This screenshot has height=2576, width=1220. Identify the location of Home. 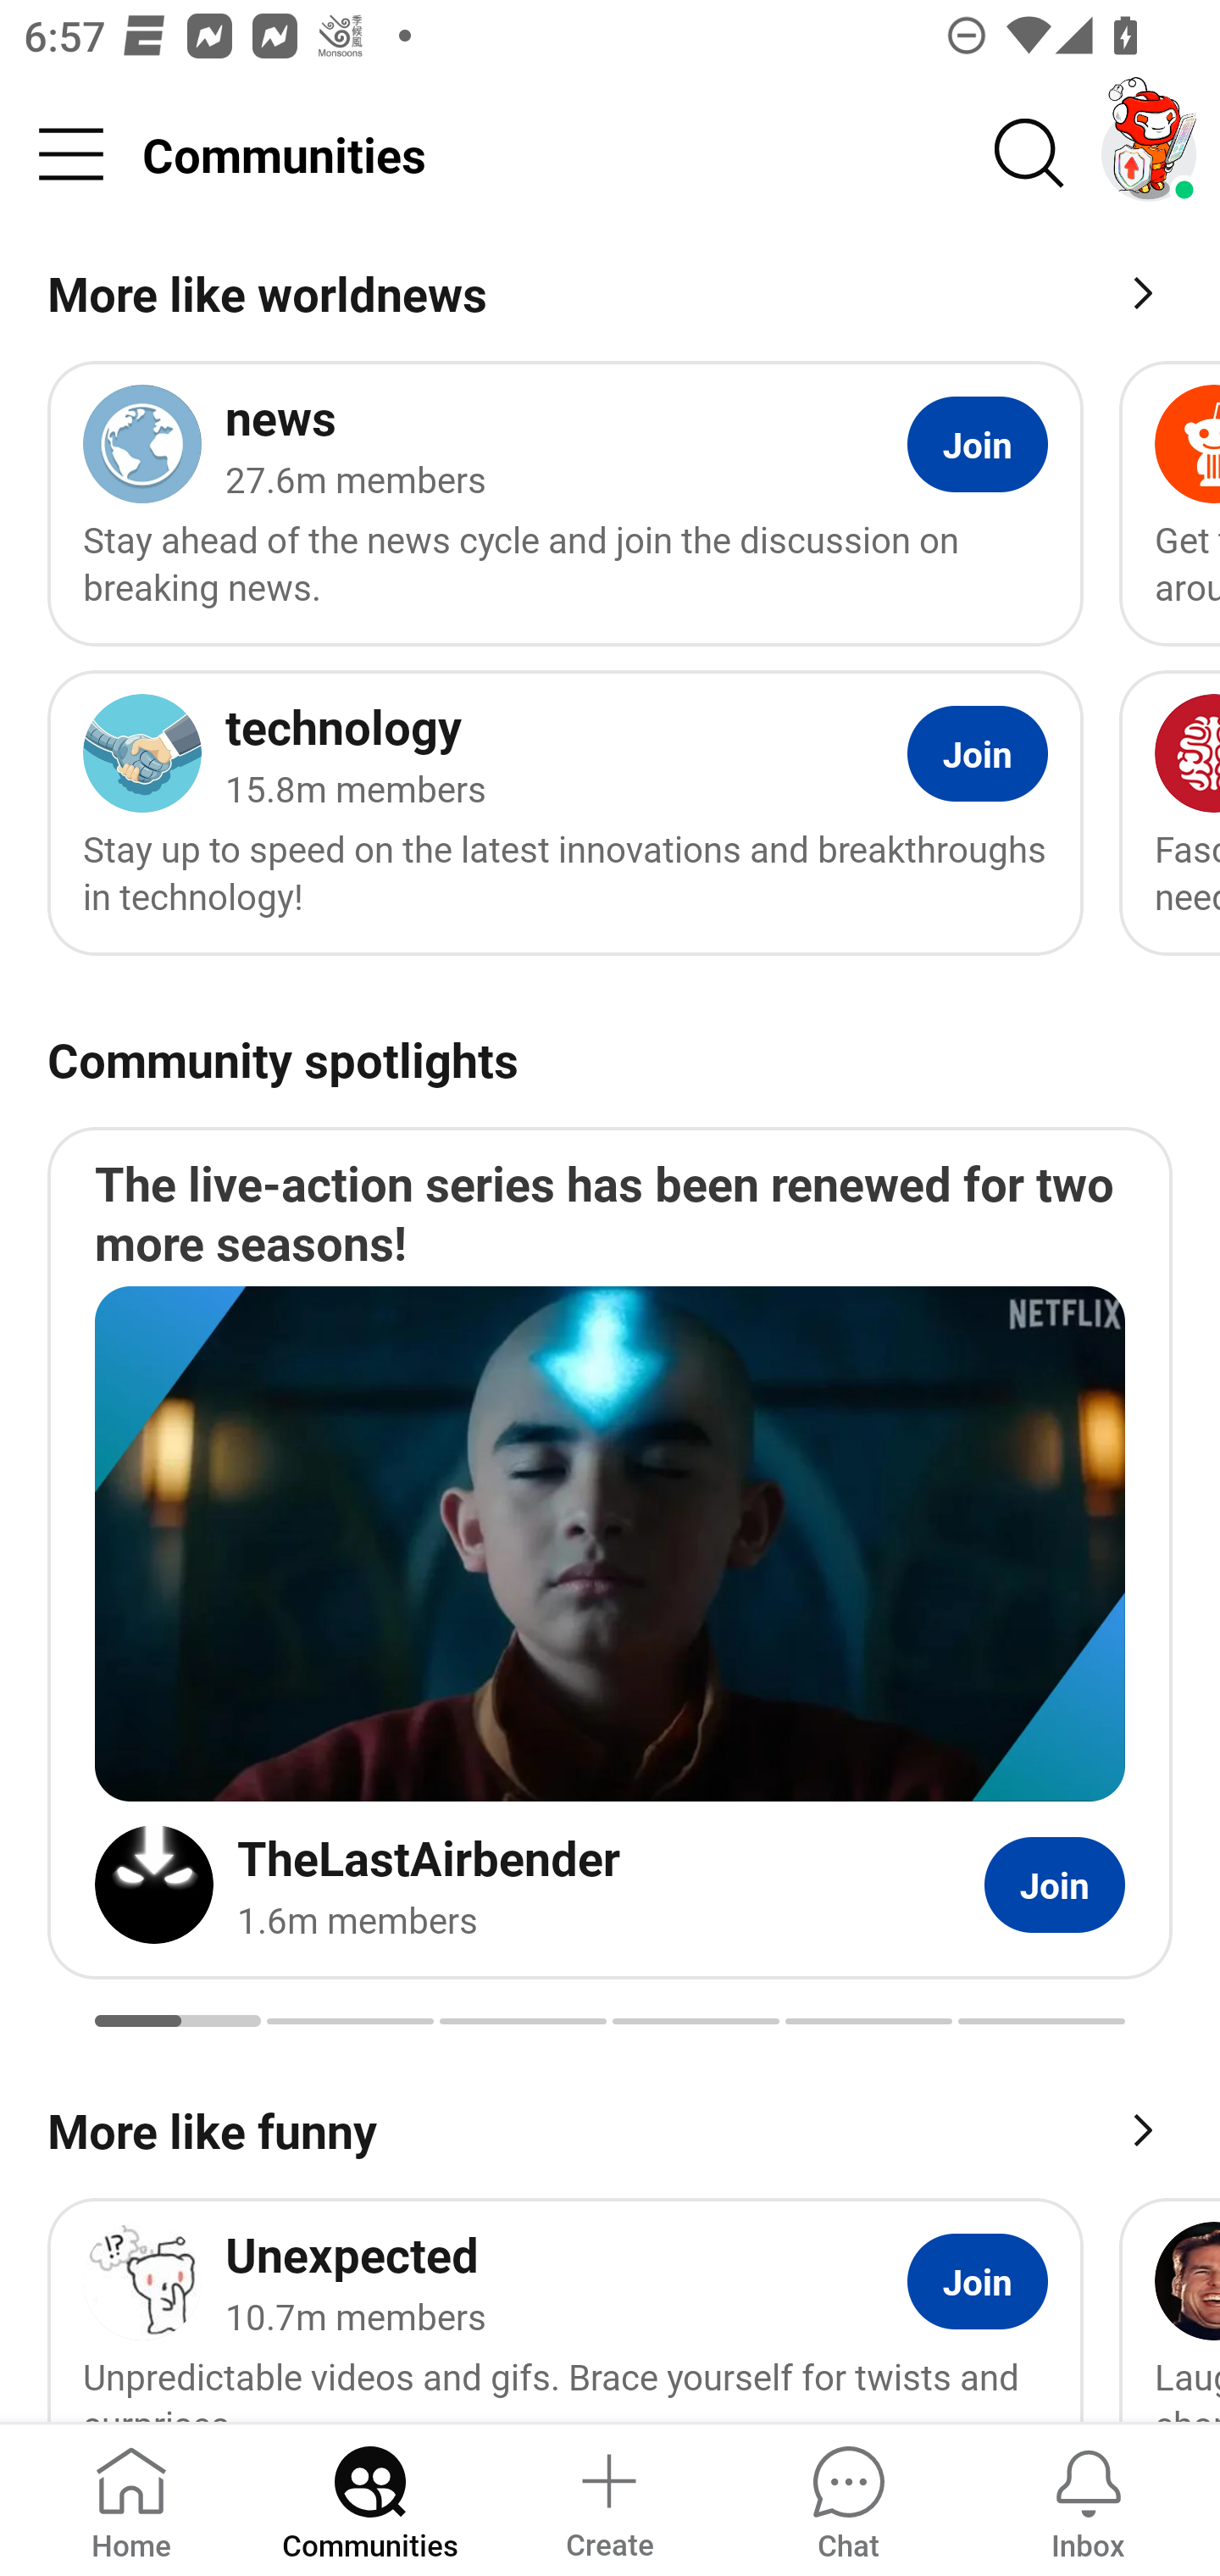
(131, 2498).